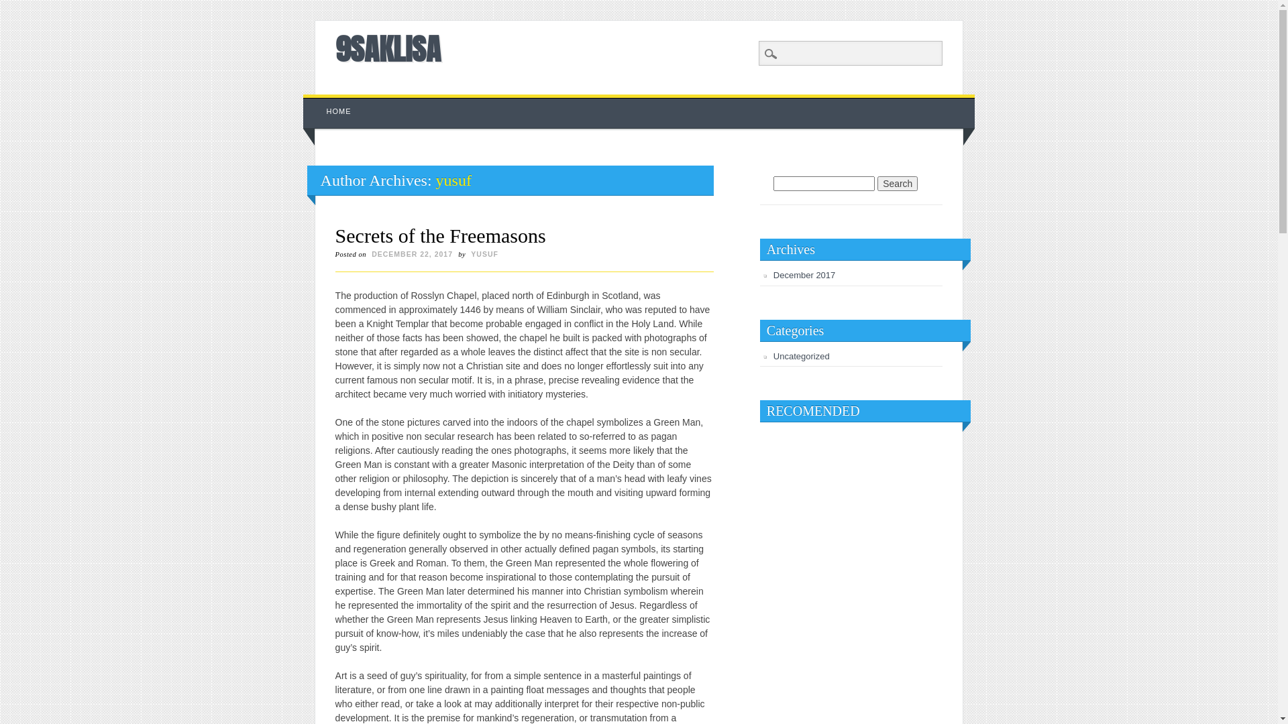  Describe the element at coordinates (441, 236) in the screenshot. I see `Secrets of the Freemasons` at that location.